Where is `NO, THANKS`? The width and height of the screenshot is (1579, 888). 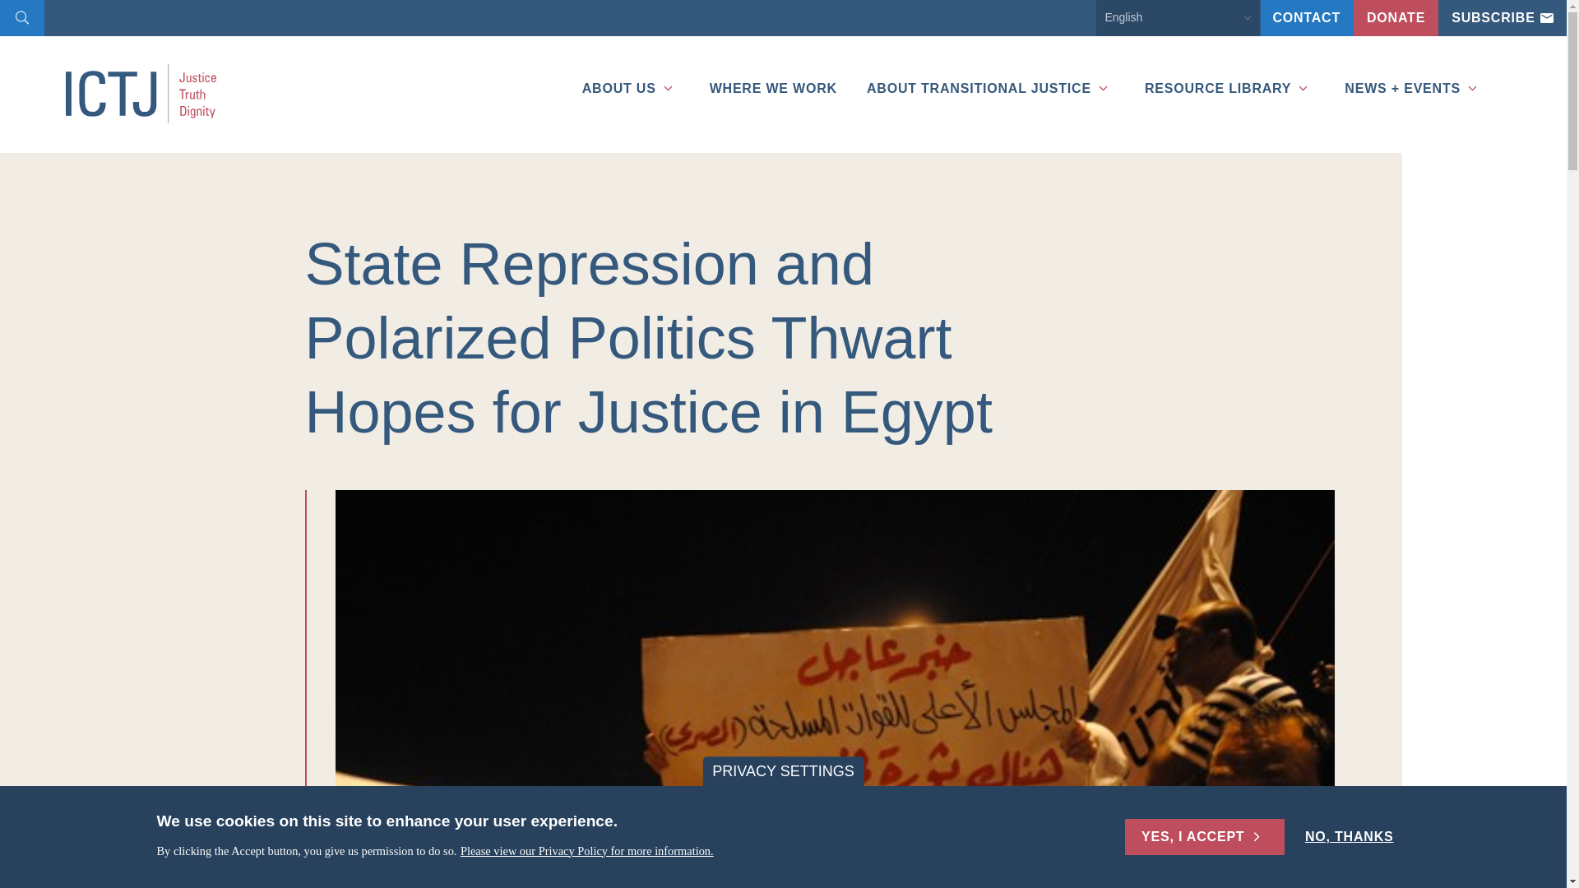 NO, THANKS is located at coordinates (1349, 837).